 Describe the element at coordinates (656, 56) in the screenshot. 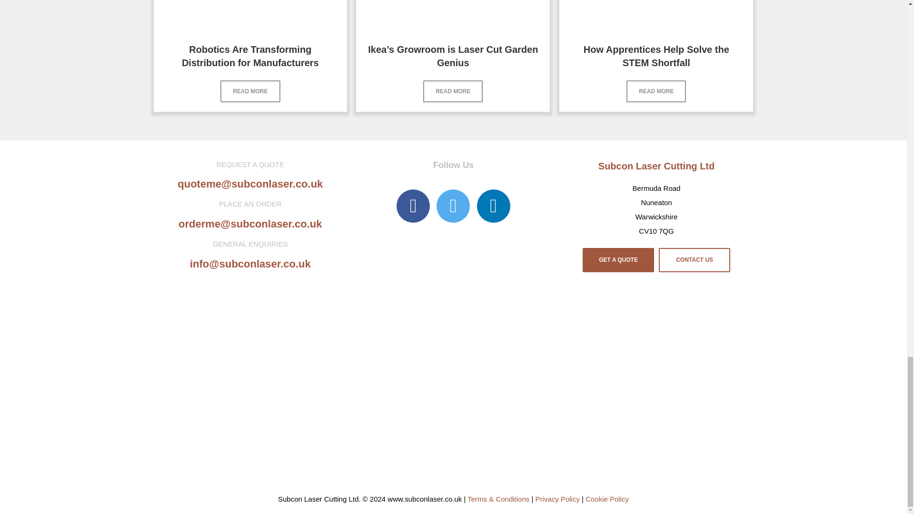

I see `How Apprentices Help Solve the STEM Shortfall` at that location.